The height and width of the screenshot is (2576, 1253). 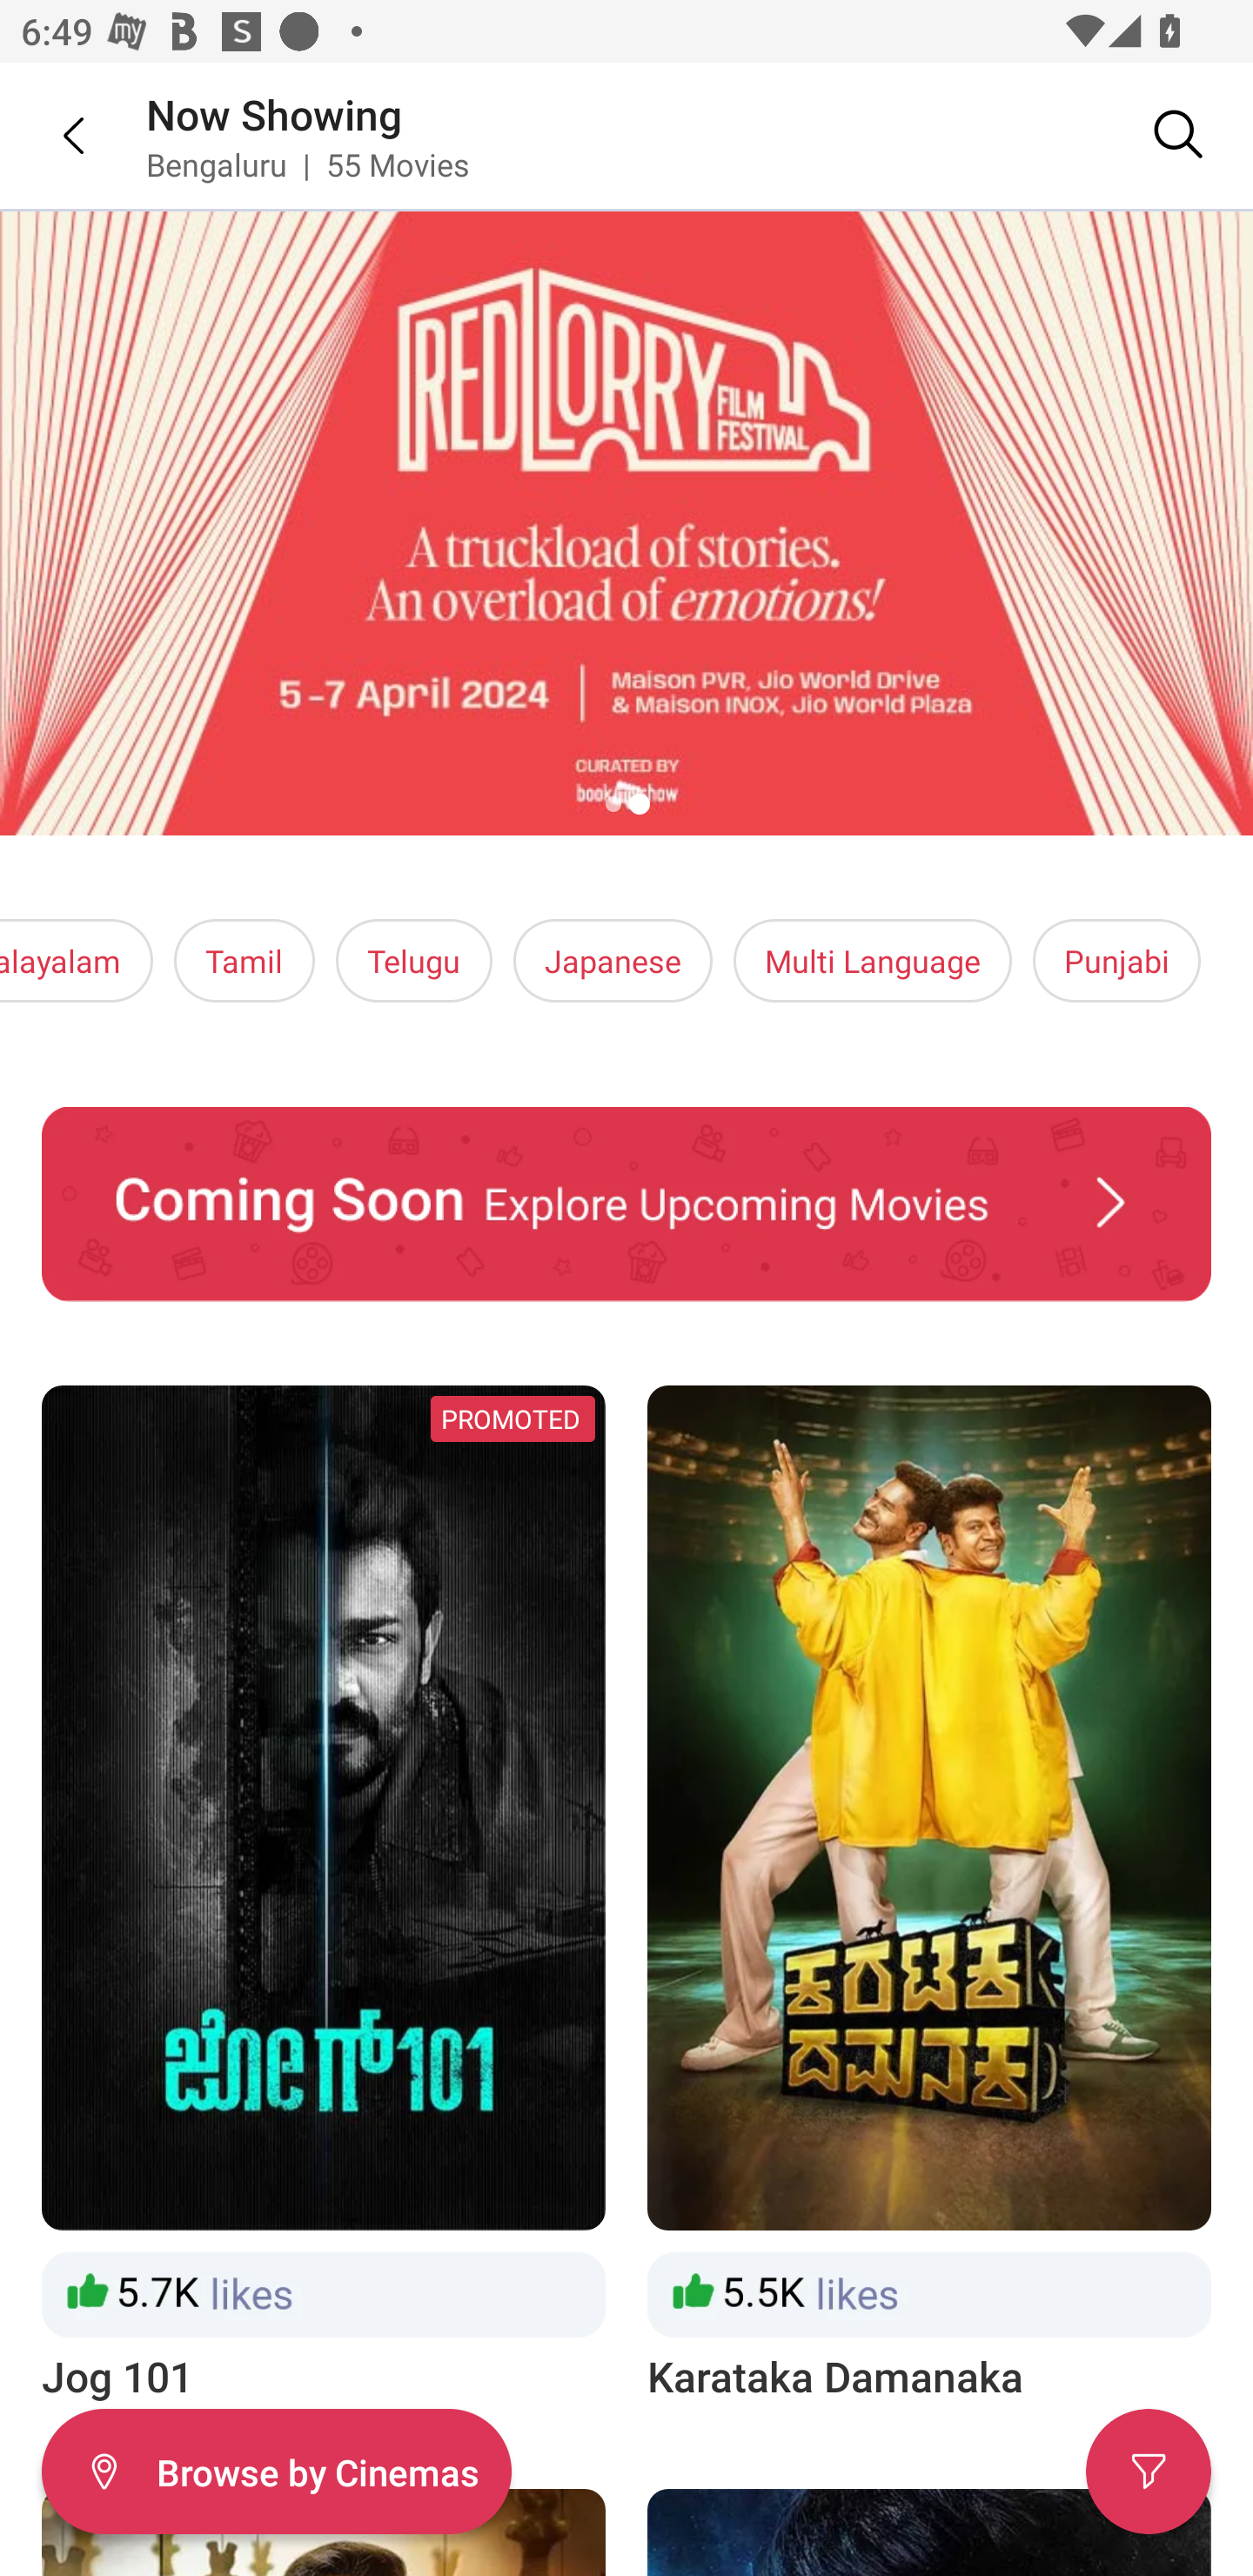 I want to click on Bengaluru  |  55 Movies, so click(x=308, y=164).